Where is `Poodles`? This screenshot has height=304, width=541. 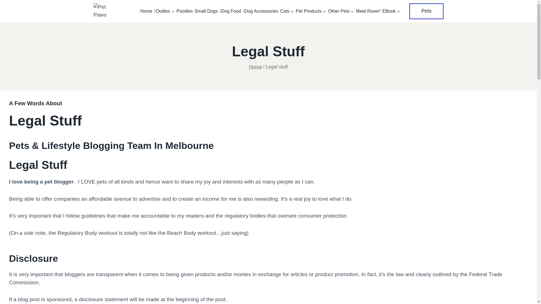
Poodles is located at coordinates (184, 11).